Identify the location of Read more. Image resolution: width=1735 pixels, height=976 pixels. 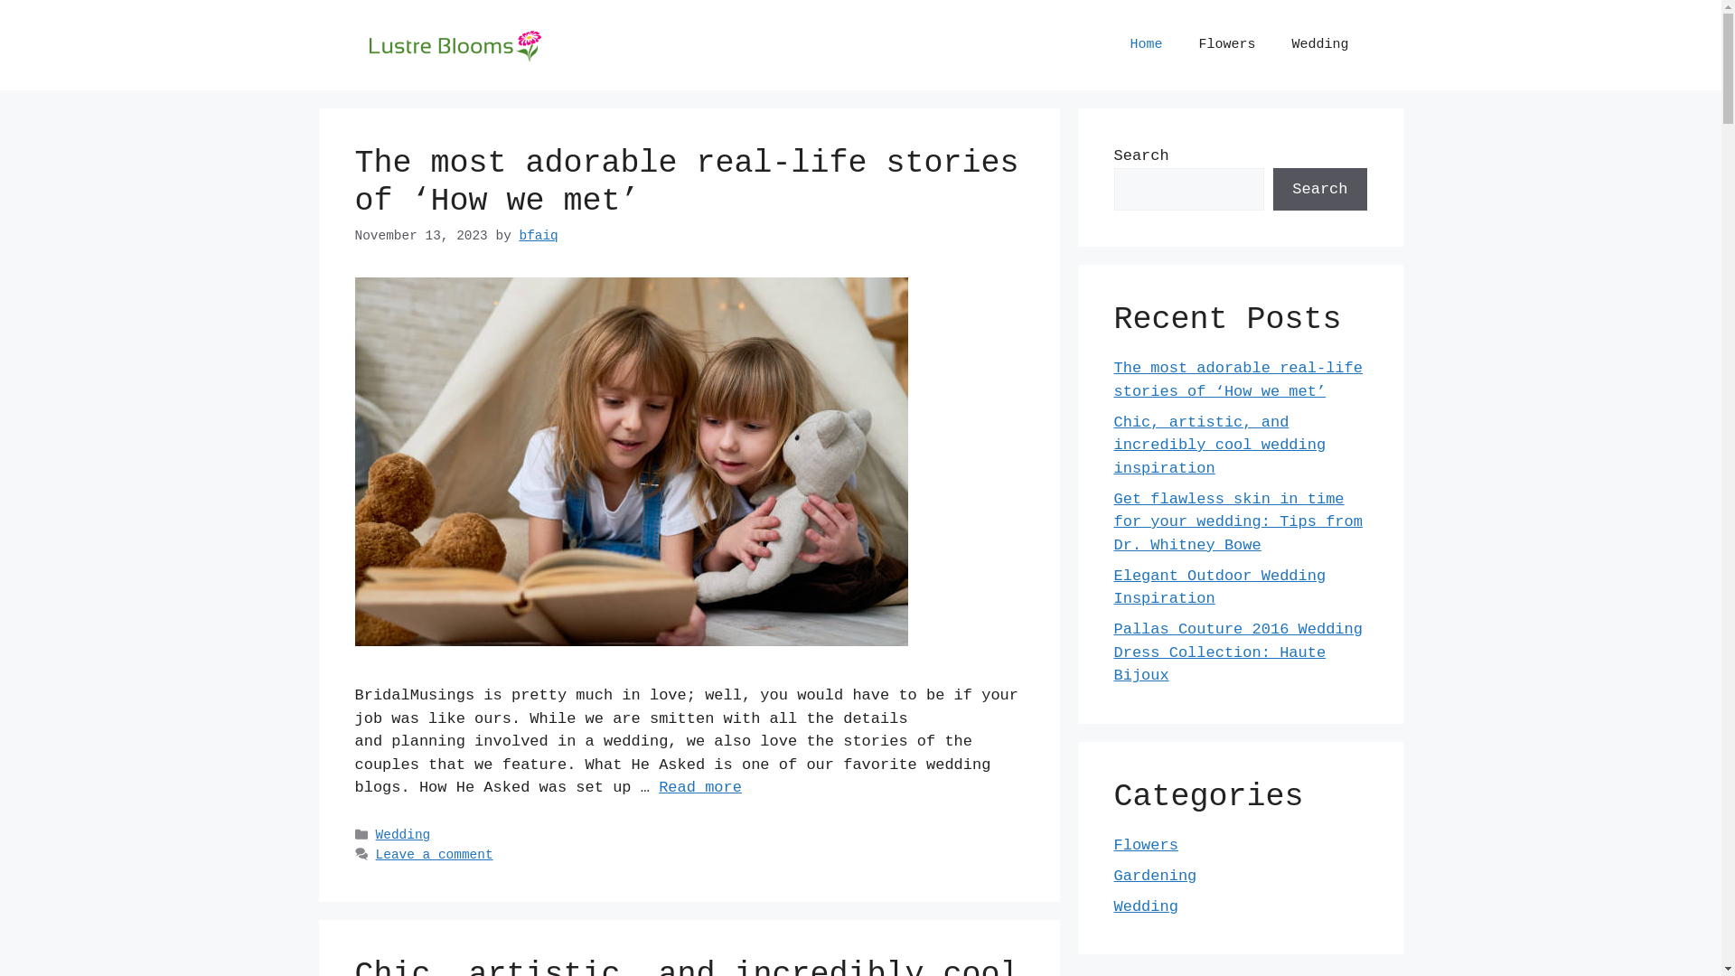
(700, 788).